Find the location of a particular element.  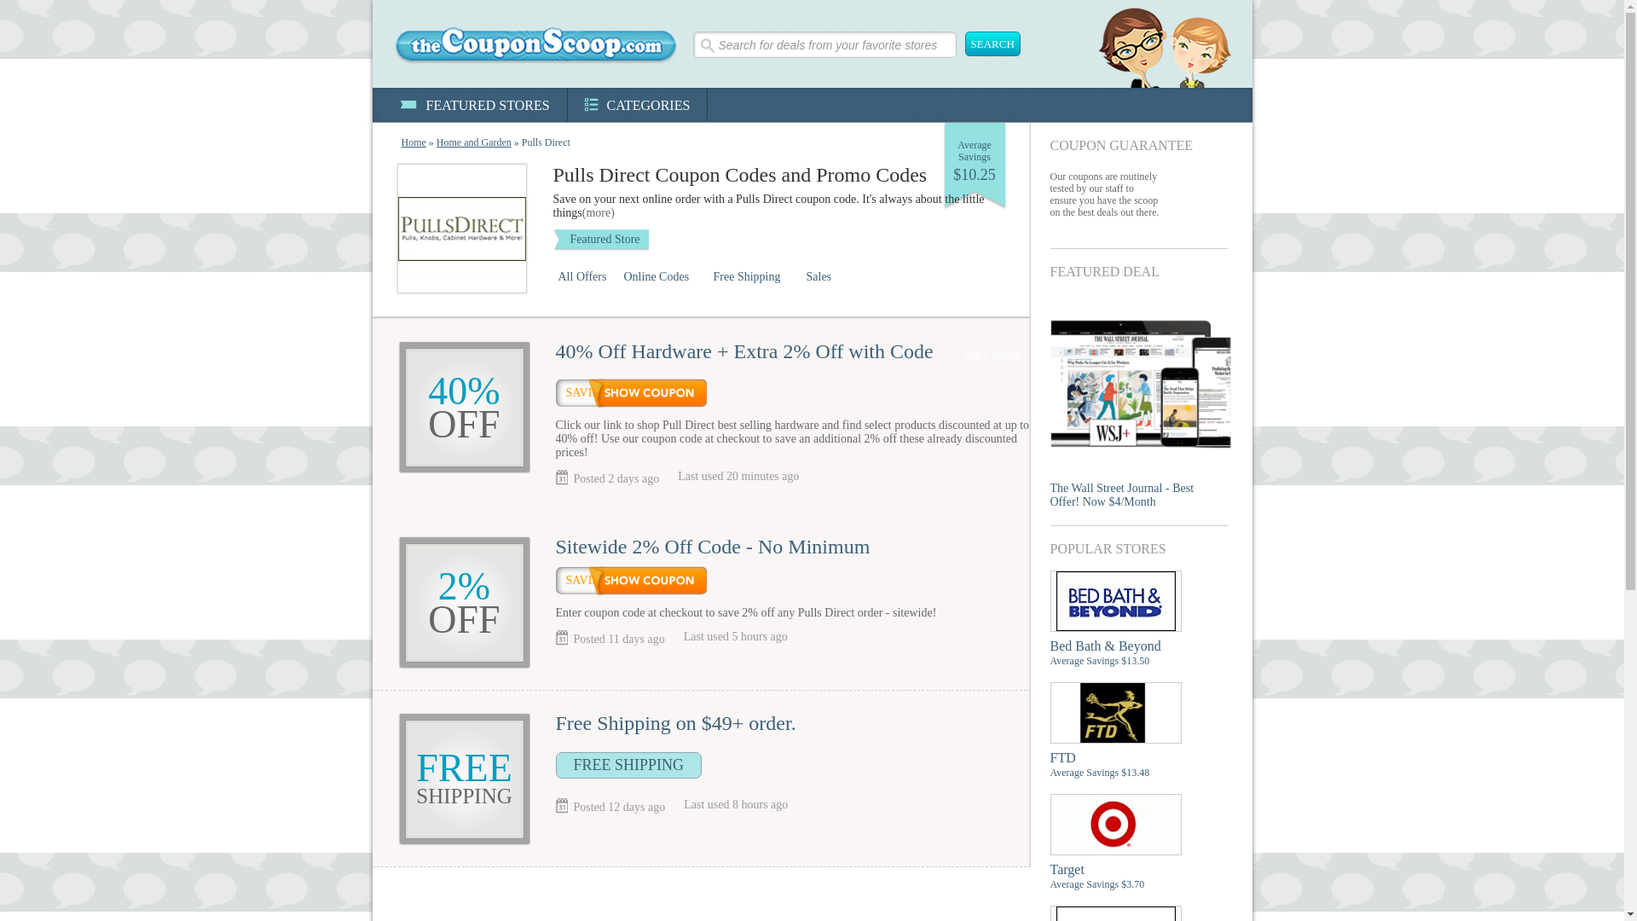

SEARCH is located at coordinates (992, 43).